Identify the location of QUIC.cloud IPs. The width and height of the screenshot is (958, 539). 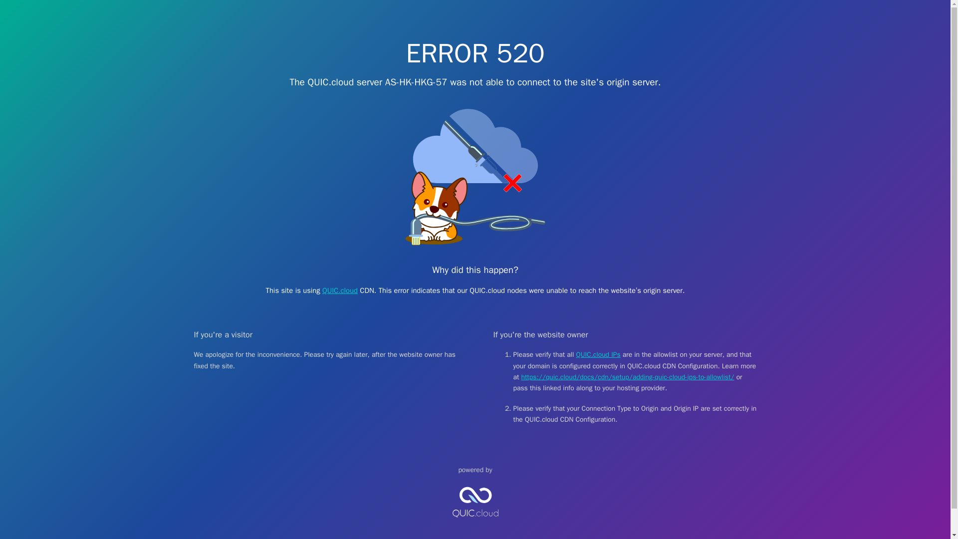
(599, 354).